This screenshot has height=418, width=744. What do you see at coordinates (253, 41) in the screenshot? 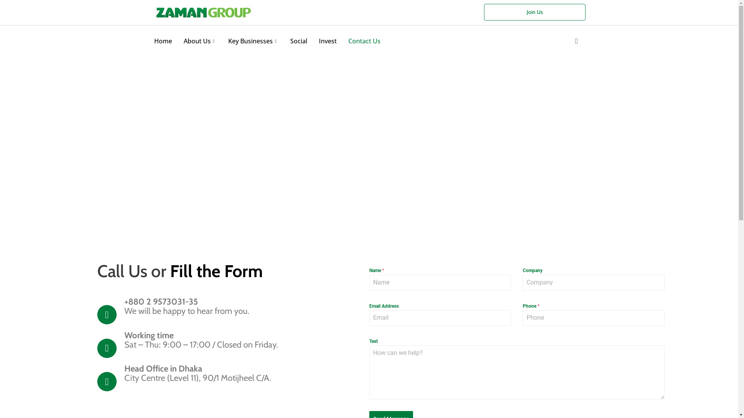
I see `Key Businesses` at bounding box center [253, 41].